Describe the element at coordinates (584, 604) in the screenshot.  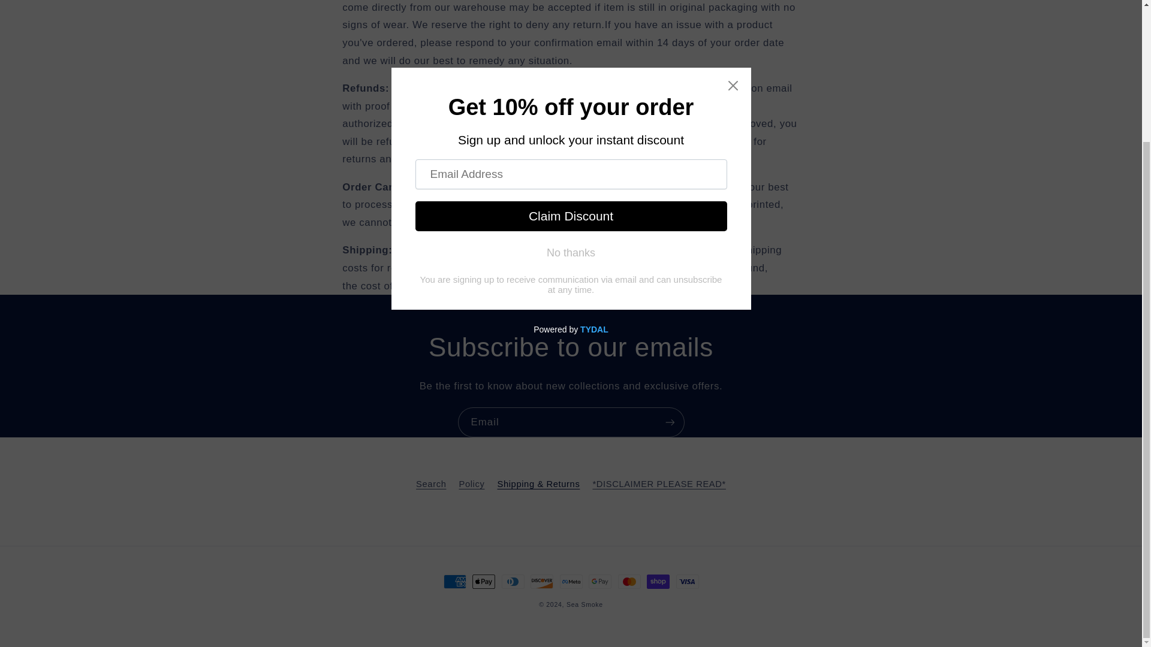
I see `Sea Smoke` at that location.